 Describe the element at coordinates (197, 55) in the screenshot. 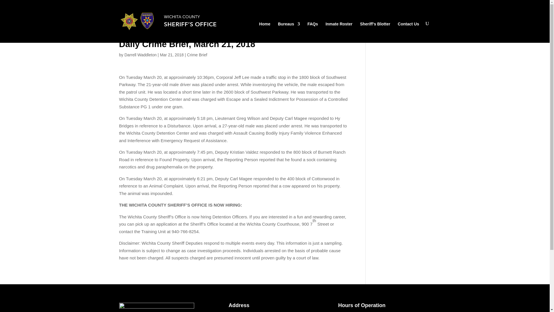

I see `Crime Brief` at that location.